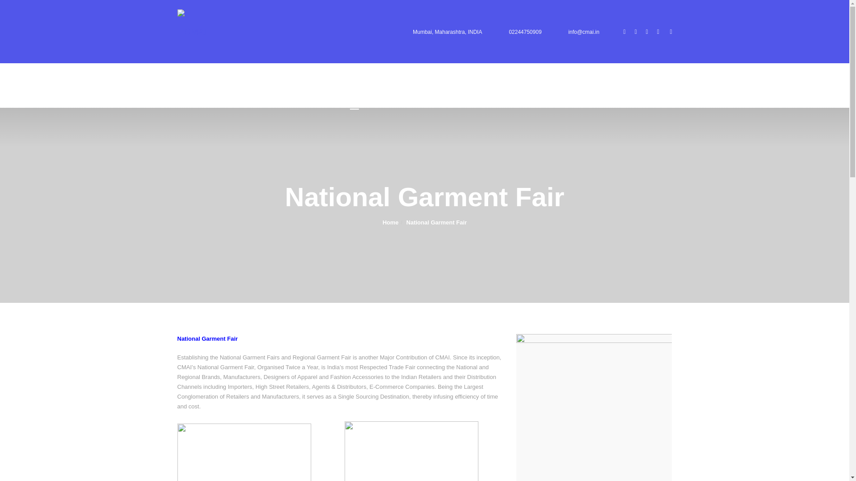 The image size is (856, 481). I want to click on Home, so click(280, 86).